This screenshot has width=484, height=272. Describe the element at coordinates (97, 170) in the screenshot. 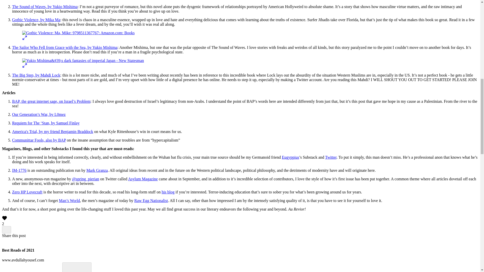

I see `Mark Granza` at that location.